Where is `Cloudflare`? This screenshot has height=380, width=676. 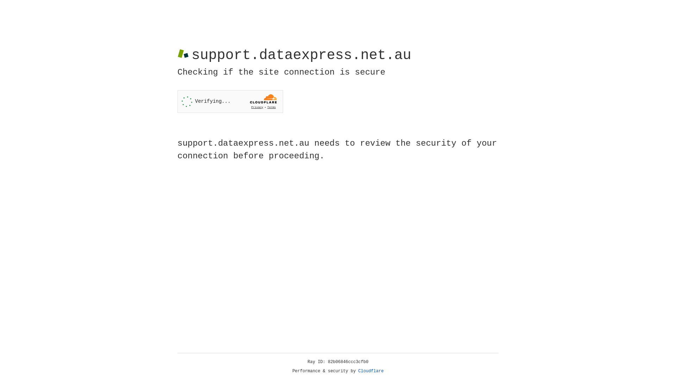 Cloudflare is located at coordinates (371, 371).